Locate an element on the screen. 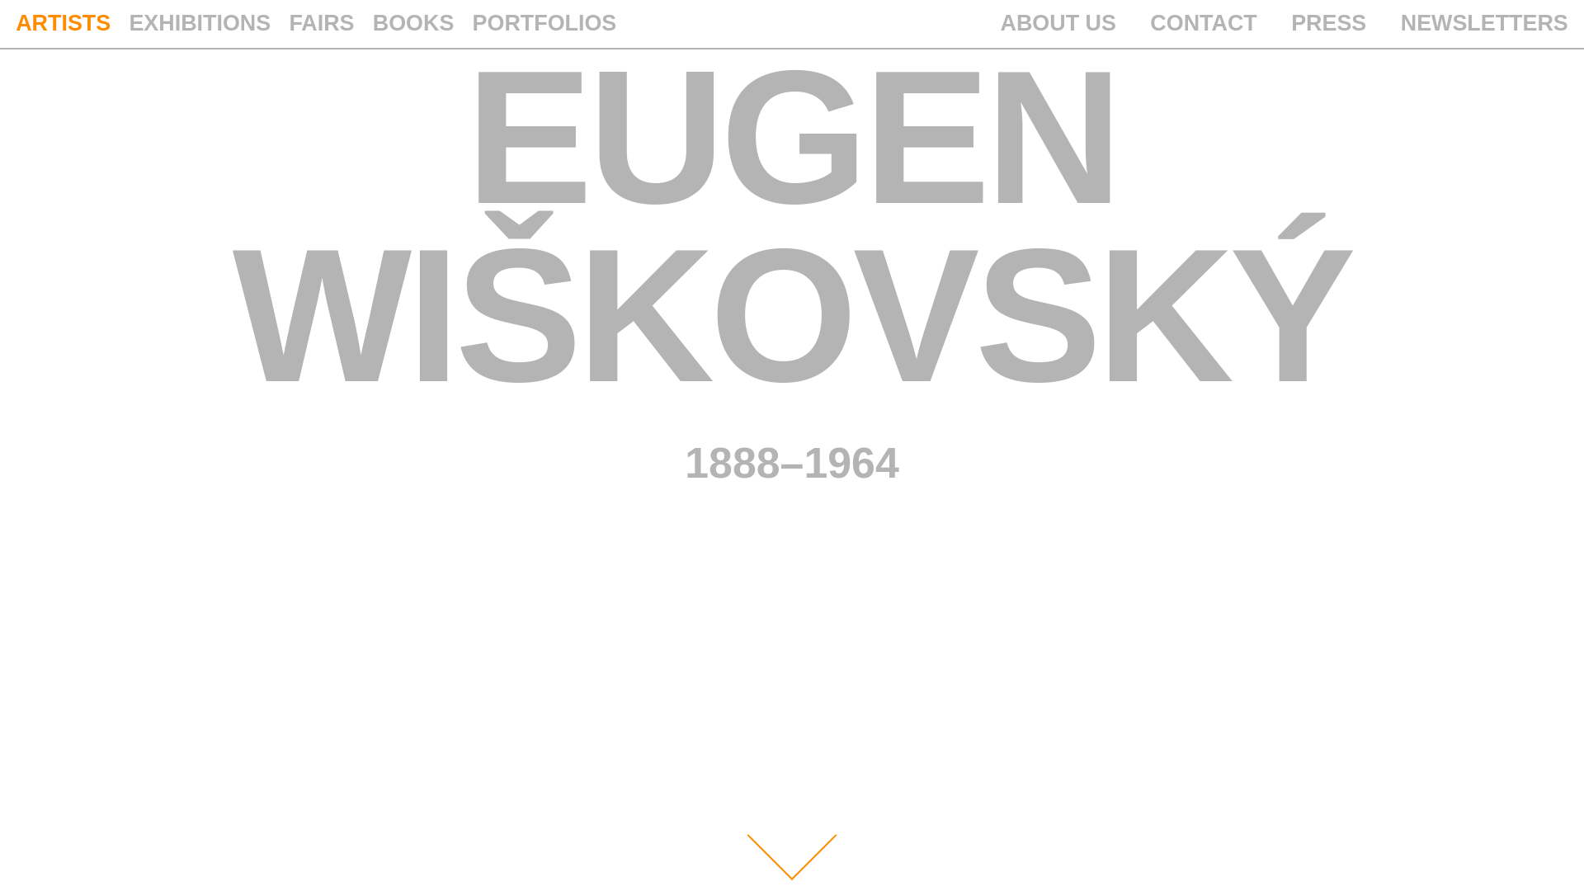 This screenshot has height=891, width=1584. CONTACT is located at coordinates (1203, 23).